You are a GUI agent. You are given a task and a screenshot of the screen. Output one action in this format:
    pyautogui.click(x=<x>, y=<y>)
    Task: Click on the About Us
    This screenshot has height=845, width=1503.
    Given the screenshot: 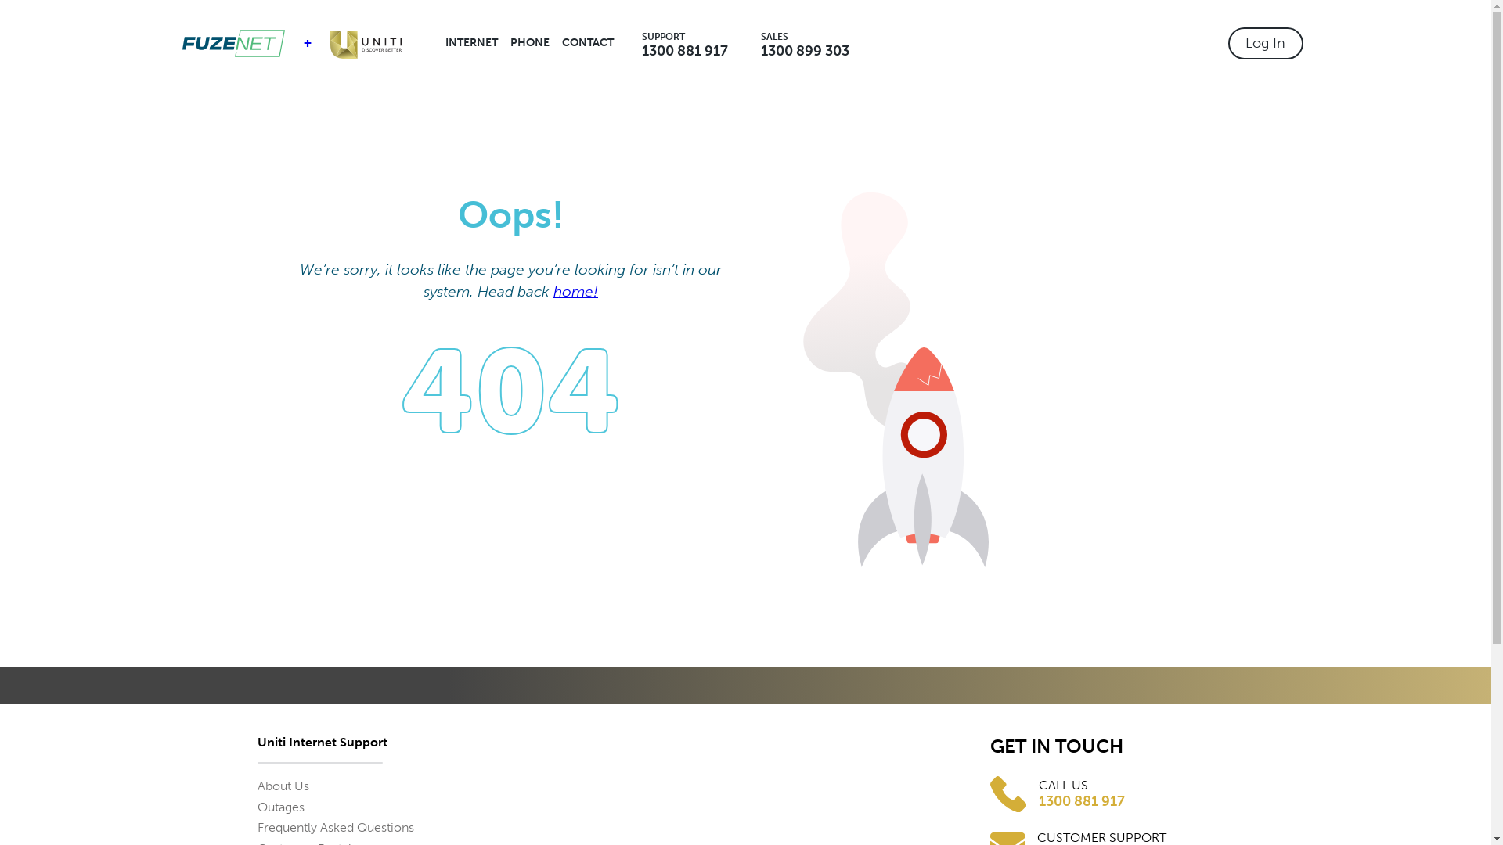 What is the action you would take?
    pyautogui.click(x=283, y=786)
    